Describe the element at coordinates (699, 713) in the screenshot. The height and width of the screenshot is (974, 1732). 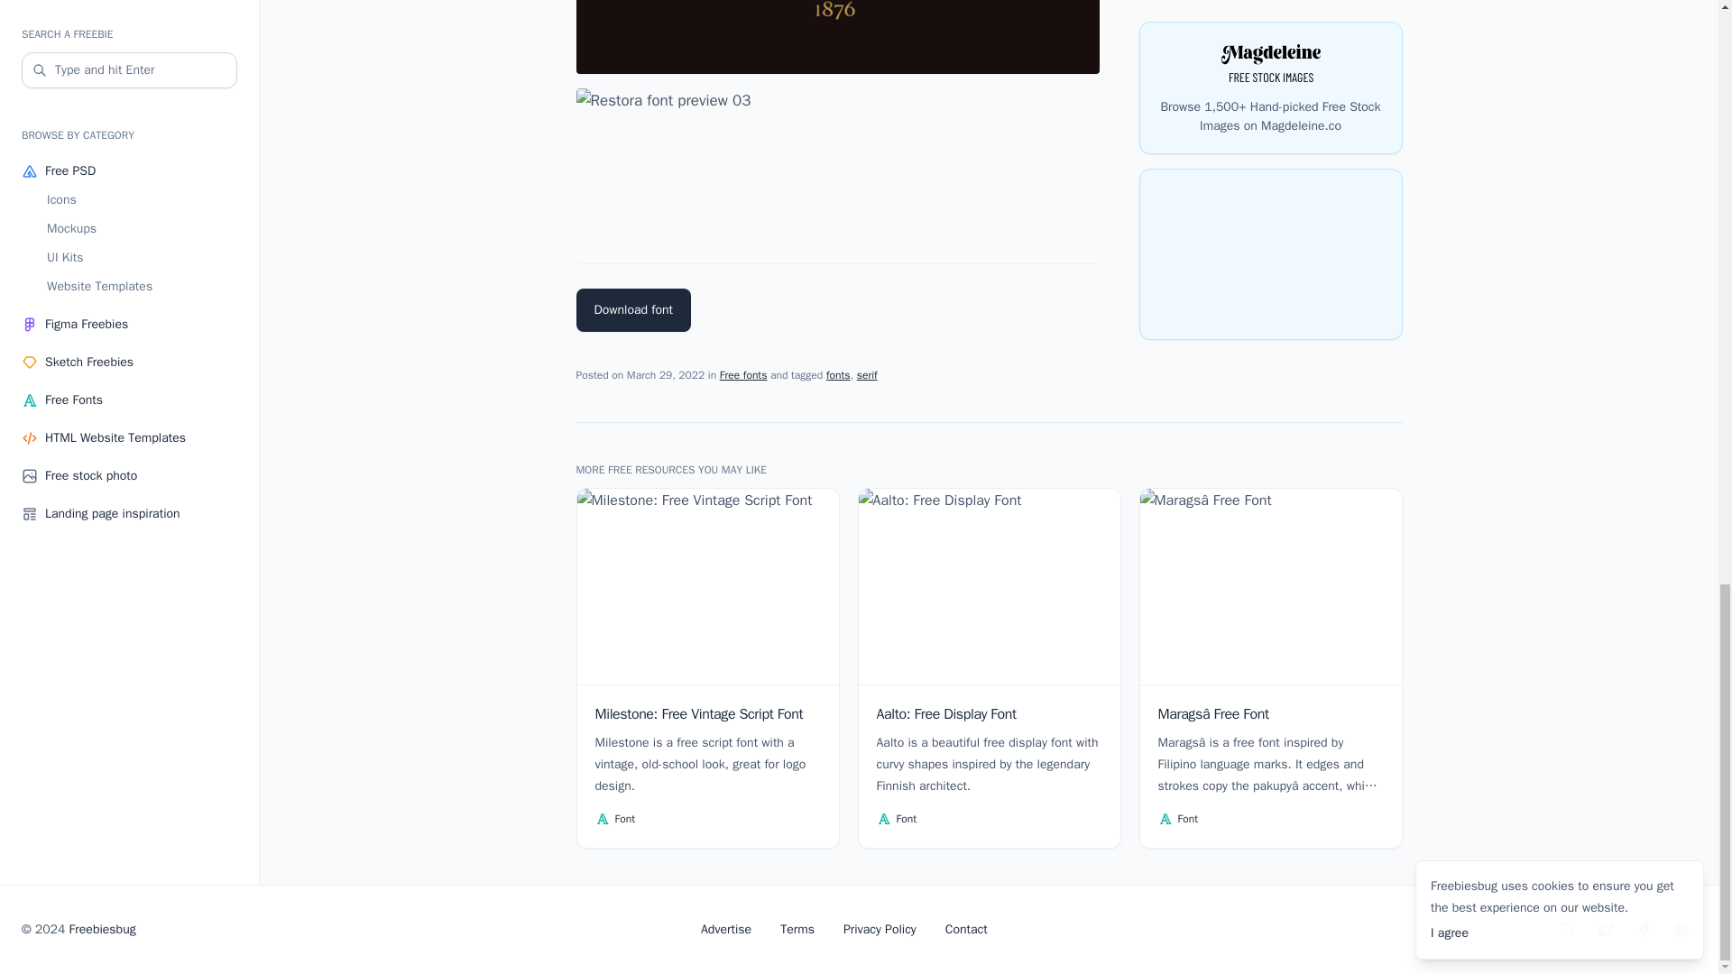
I see `Milestone: Free Vintage Script Font` at that location.